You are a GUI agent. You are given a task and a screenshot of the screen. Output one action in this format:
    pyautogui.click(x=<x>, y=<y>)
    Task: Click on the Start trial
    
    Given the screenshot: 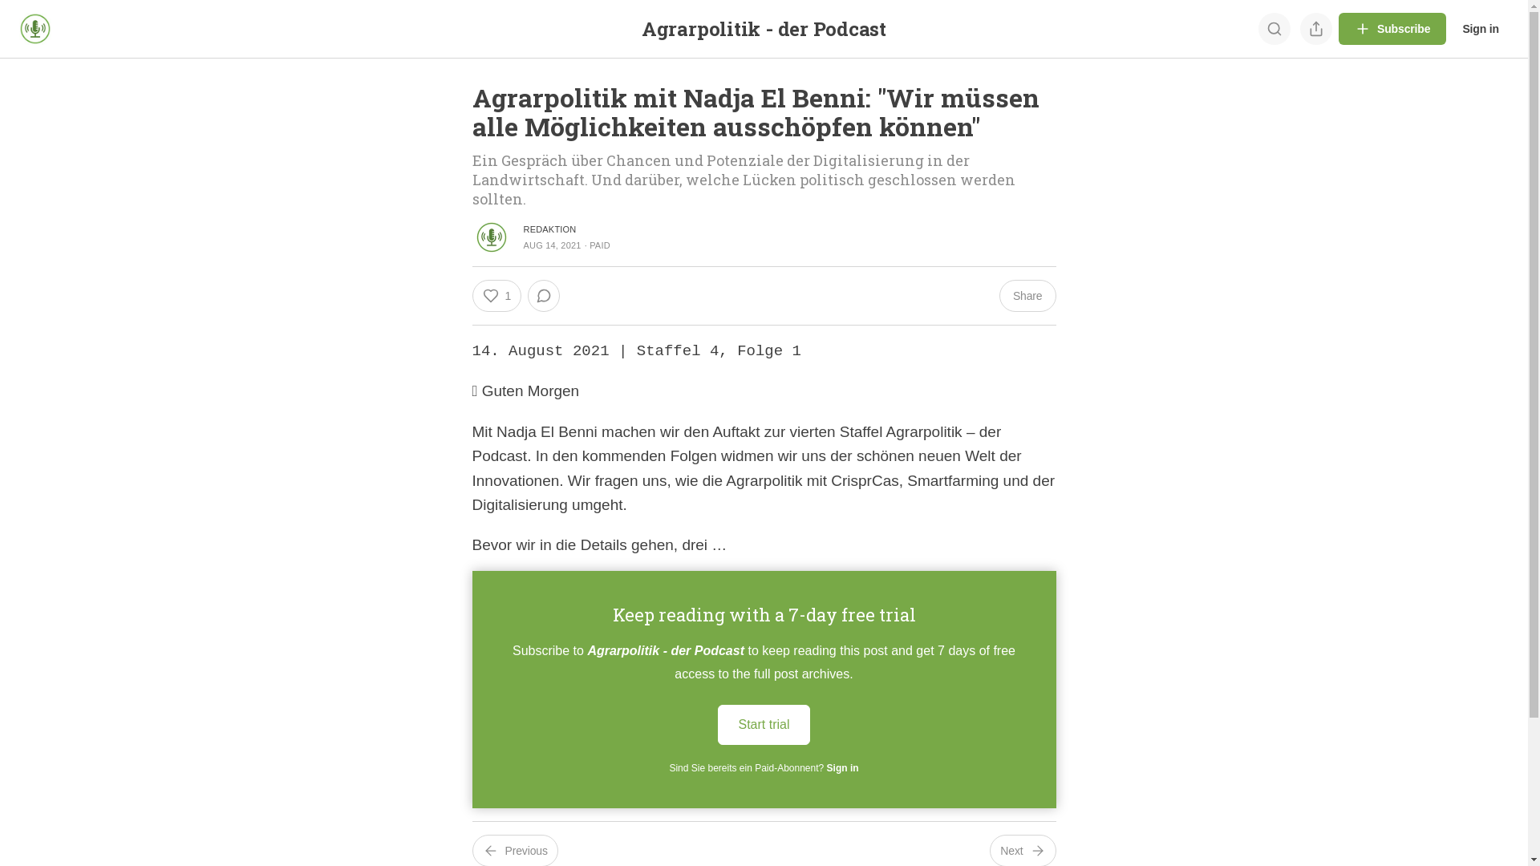 What is the action you would take?
    pyautogui.click(x=764, y=723)
    